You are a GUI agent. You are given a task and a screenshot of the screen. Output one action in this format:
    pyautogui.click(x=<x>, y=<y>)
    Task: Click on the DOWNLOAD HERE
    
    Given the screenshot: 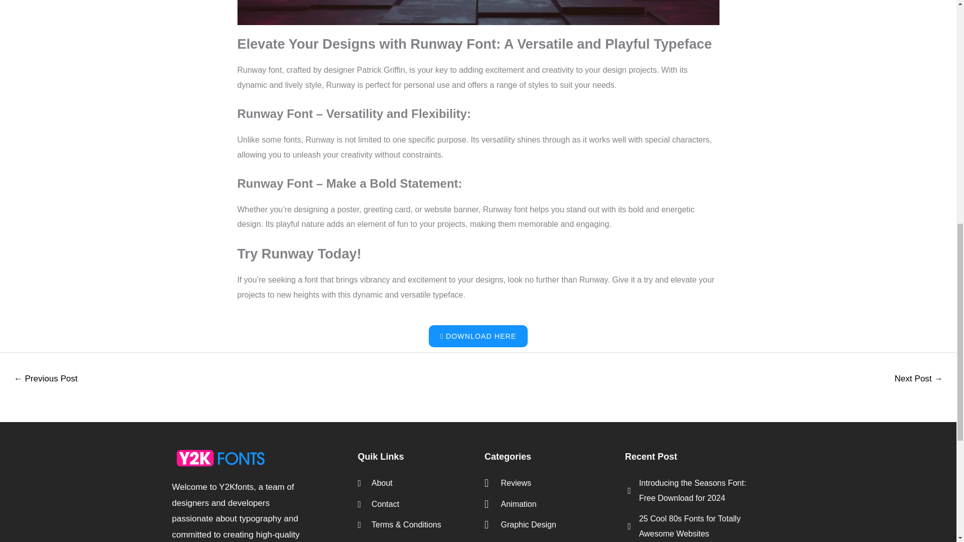 What is the action you would take?
    pyautogui.click(x=478, y=336)
    